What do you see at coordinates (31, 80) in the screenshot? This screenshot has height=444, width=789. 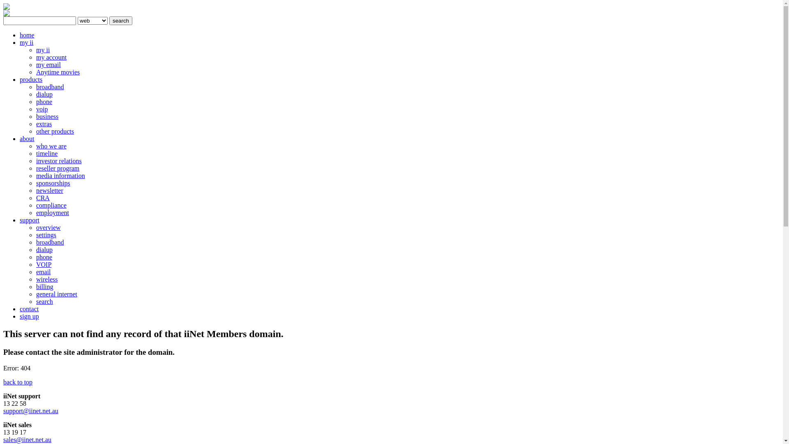 I see `products` at bounding box center [31, 80].